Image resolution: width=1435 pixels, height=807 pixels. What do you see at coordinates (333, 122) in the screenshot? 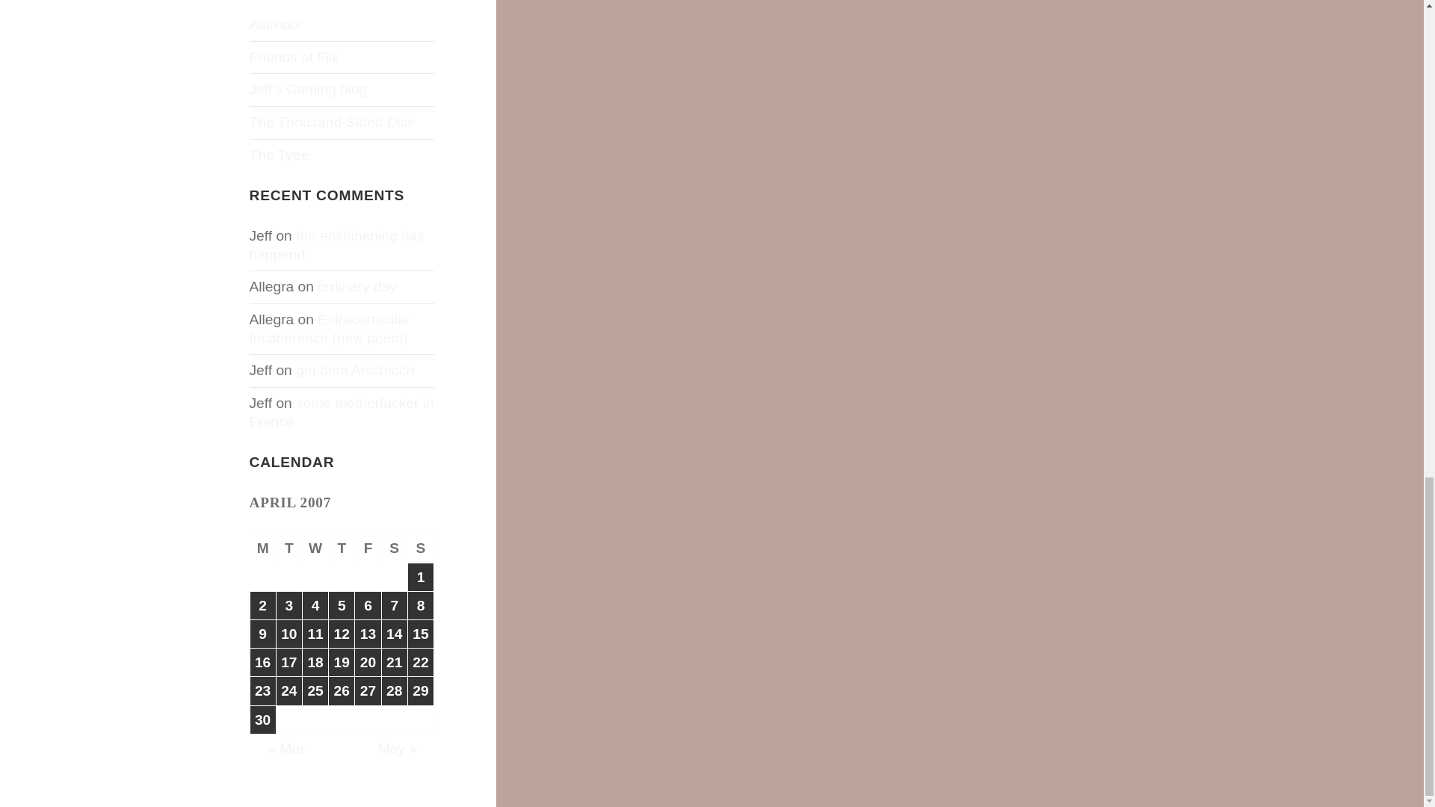
I see `The Thousand-Sided Dice` at bounding box center [333, 122].